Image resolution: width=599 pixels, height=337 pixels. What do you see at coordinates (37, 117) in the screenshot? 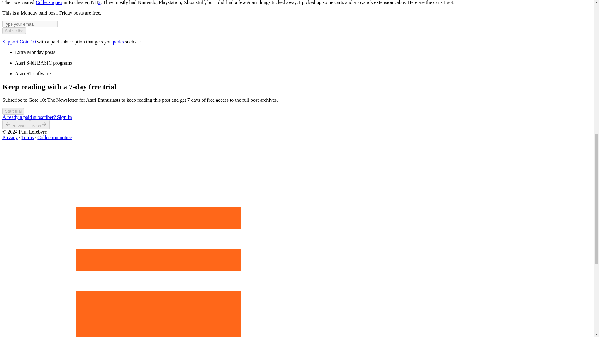
I see `Already a paid subscriber? Sign in` at bounding box center [37, 117].